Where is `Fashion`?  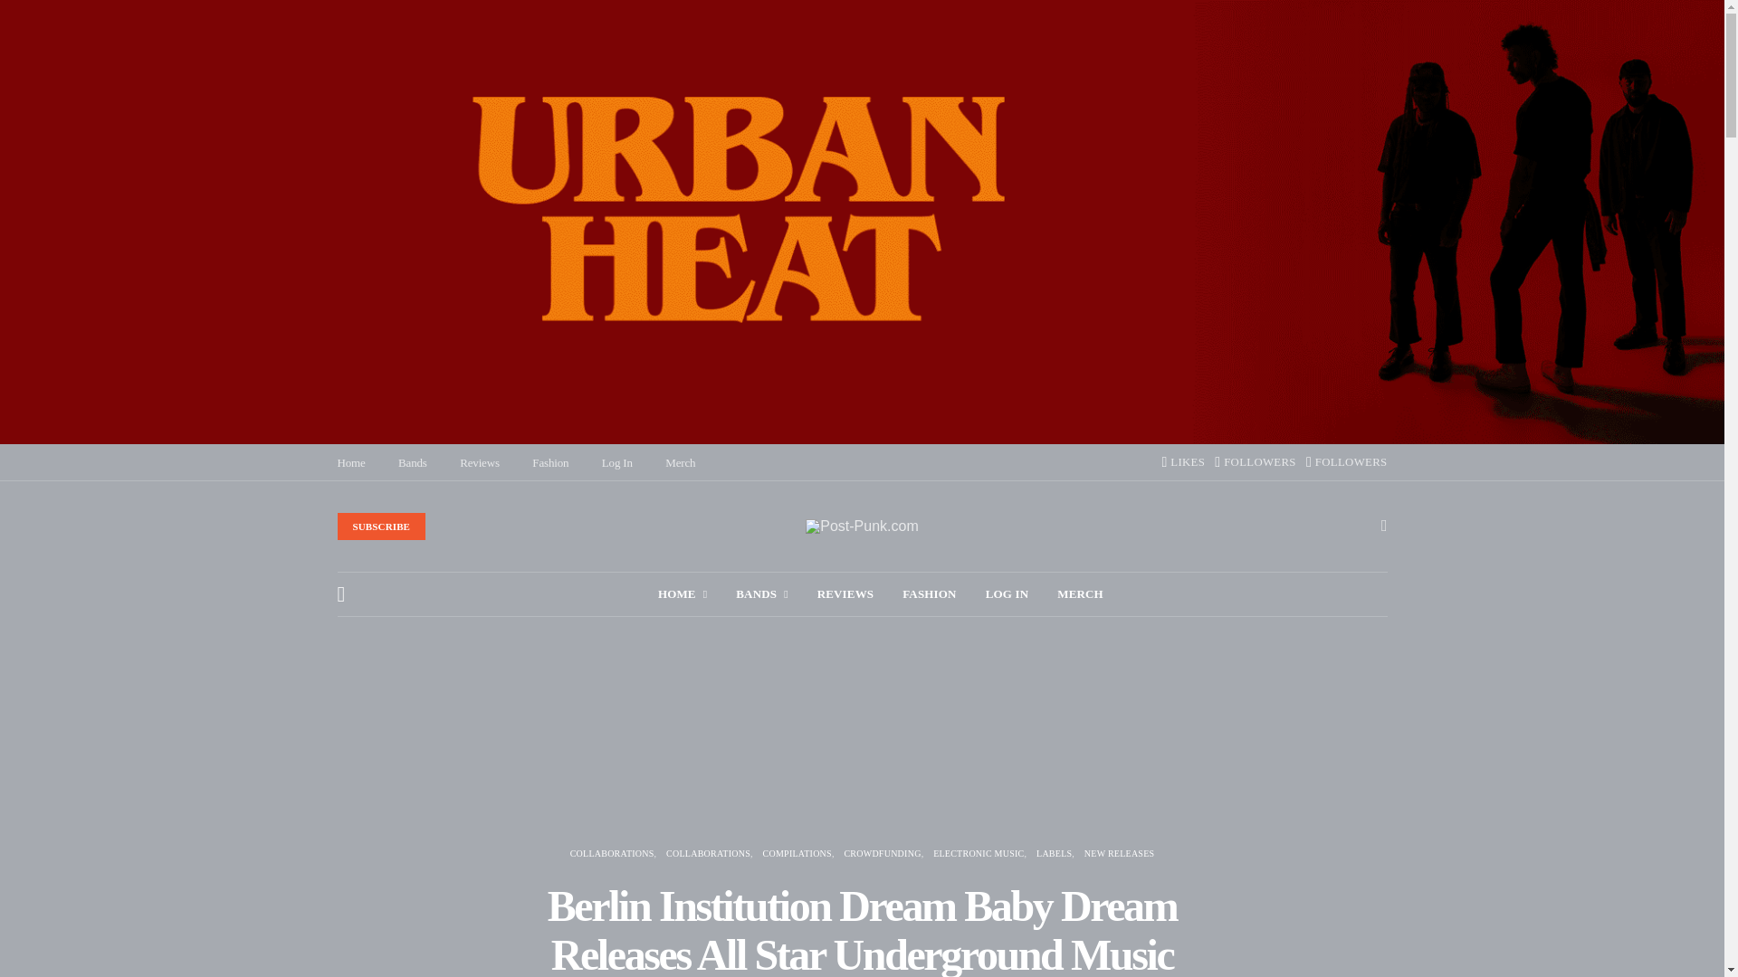
Fashion is located at coordinates (549, 463).